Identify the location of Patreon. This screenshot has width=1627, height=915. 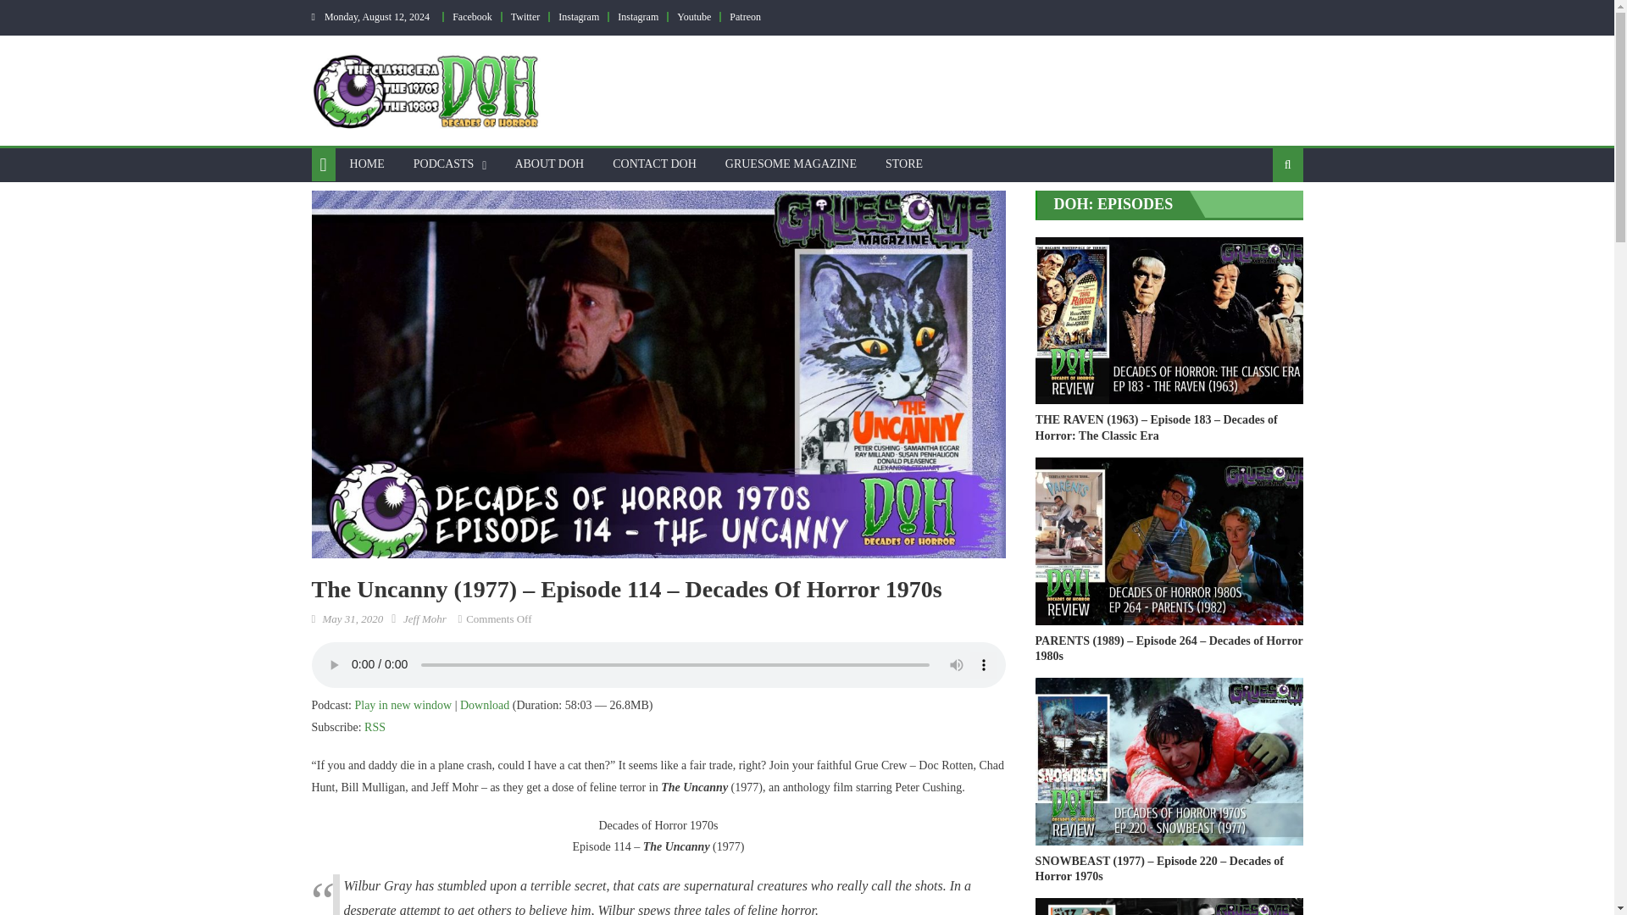
(745, 17).